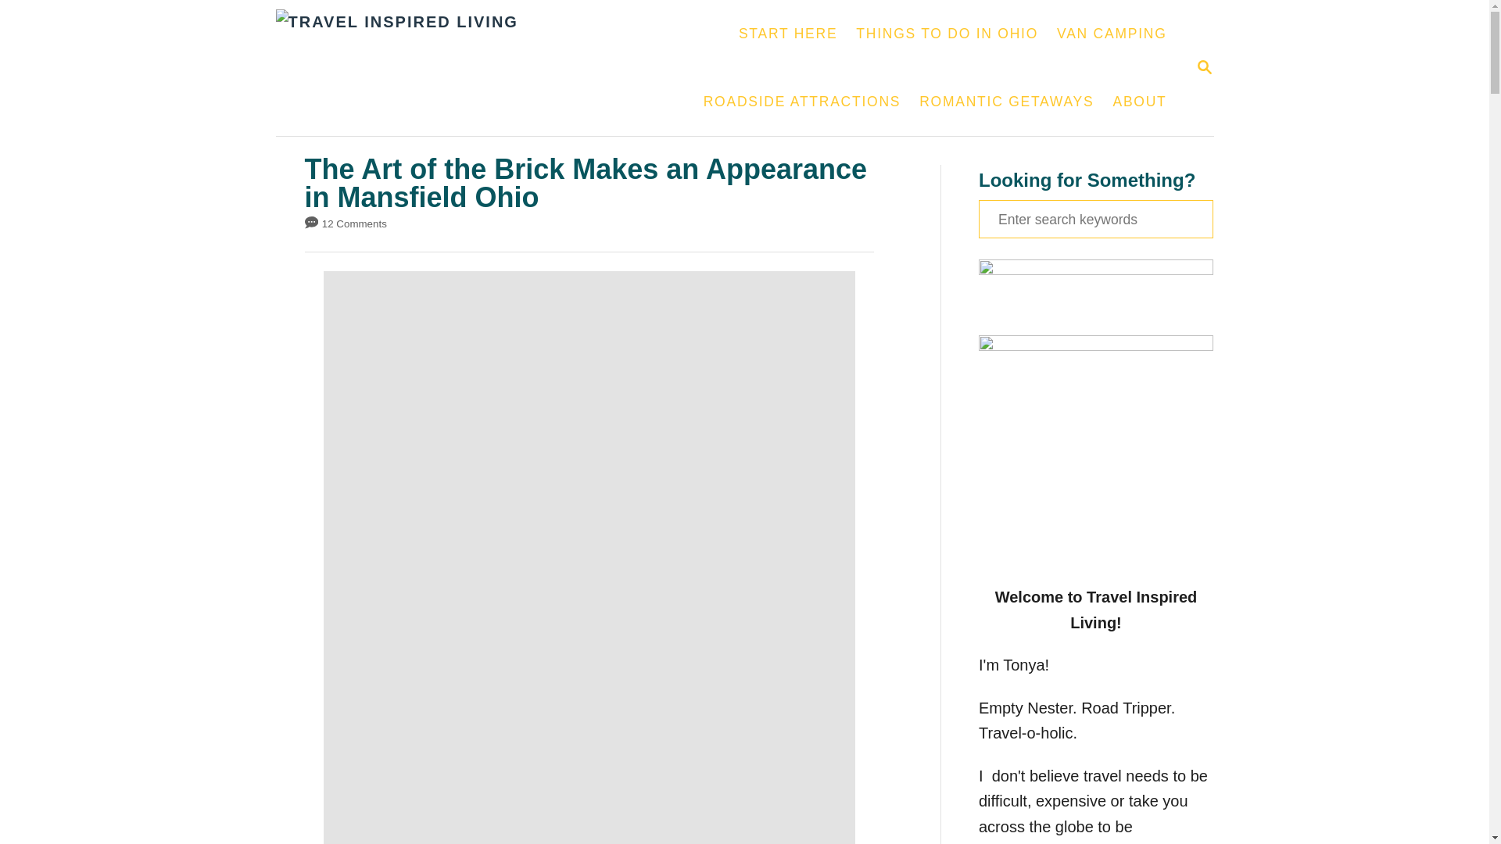 The width and height of the screenshot is (1501, 844). What do you see at coordinates (1095, 219) in the screenshot?
I see `Travel Inspired Living` at bounding box center [1095, 219].